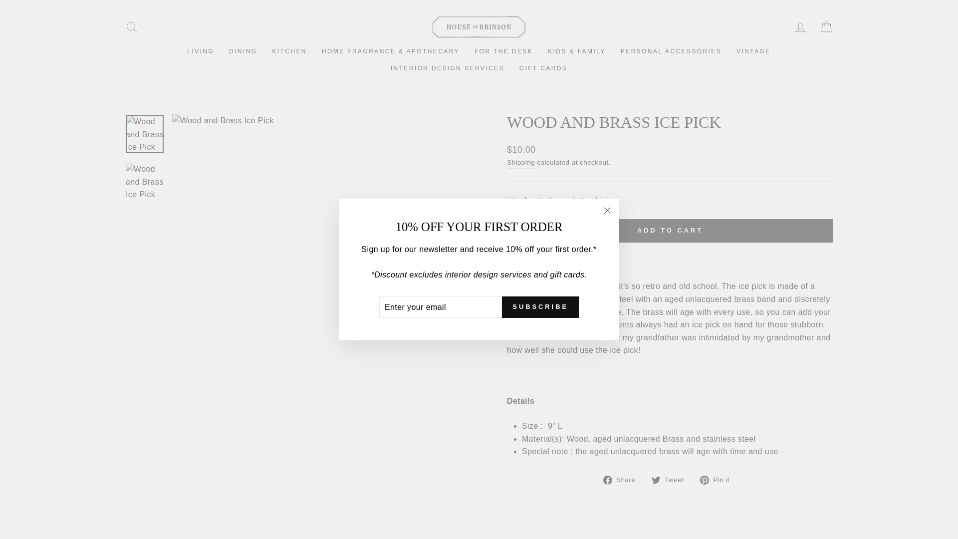  Describe the element at coordinates (718, 480) in the screenshot. I see `Pin on Pinterest` at that location.